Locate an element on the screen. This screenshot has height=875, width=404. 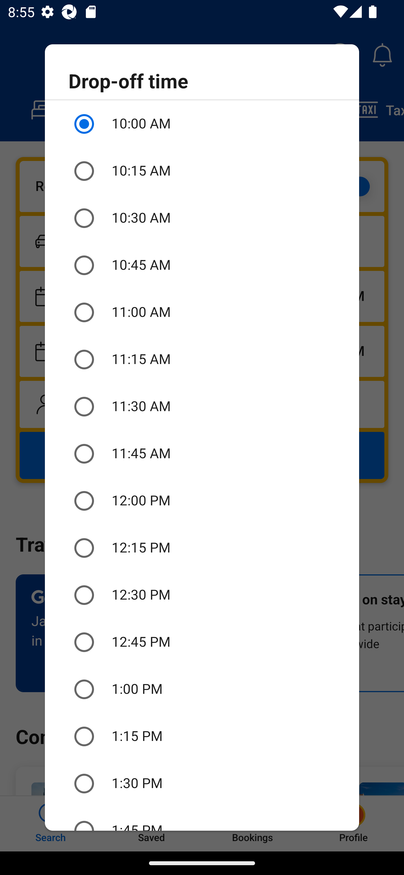
12:15 PM is located at coordinates (202, 547).